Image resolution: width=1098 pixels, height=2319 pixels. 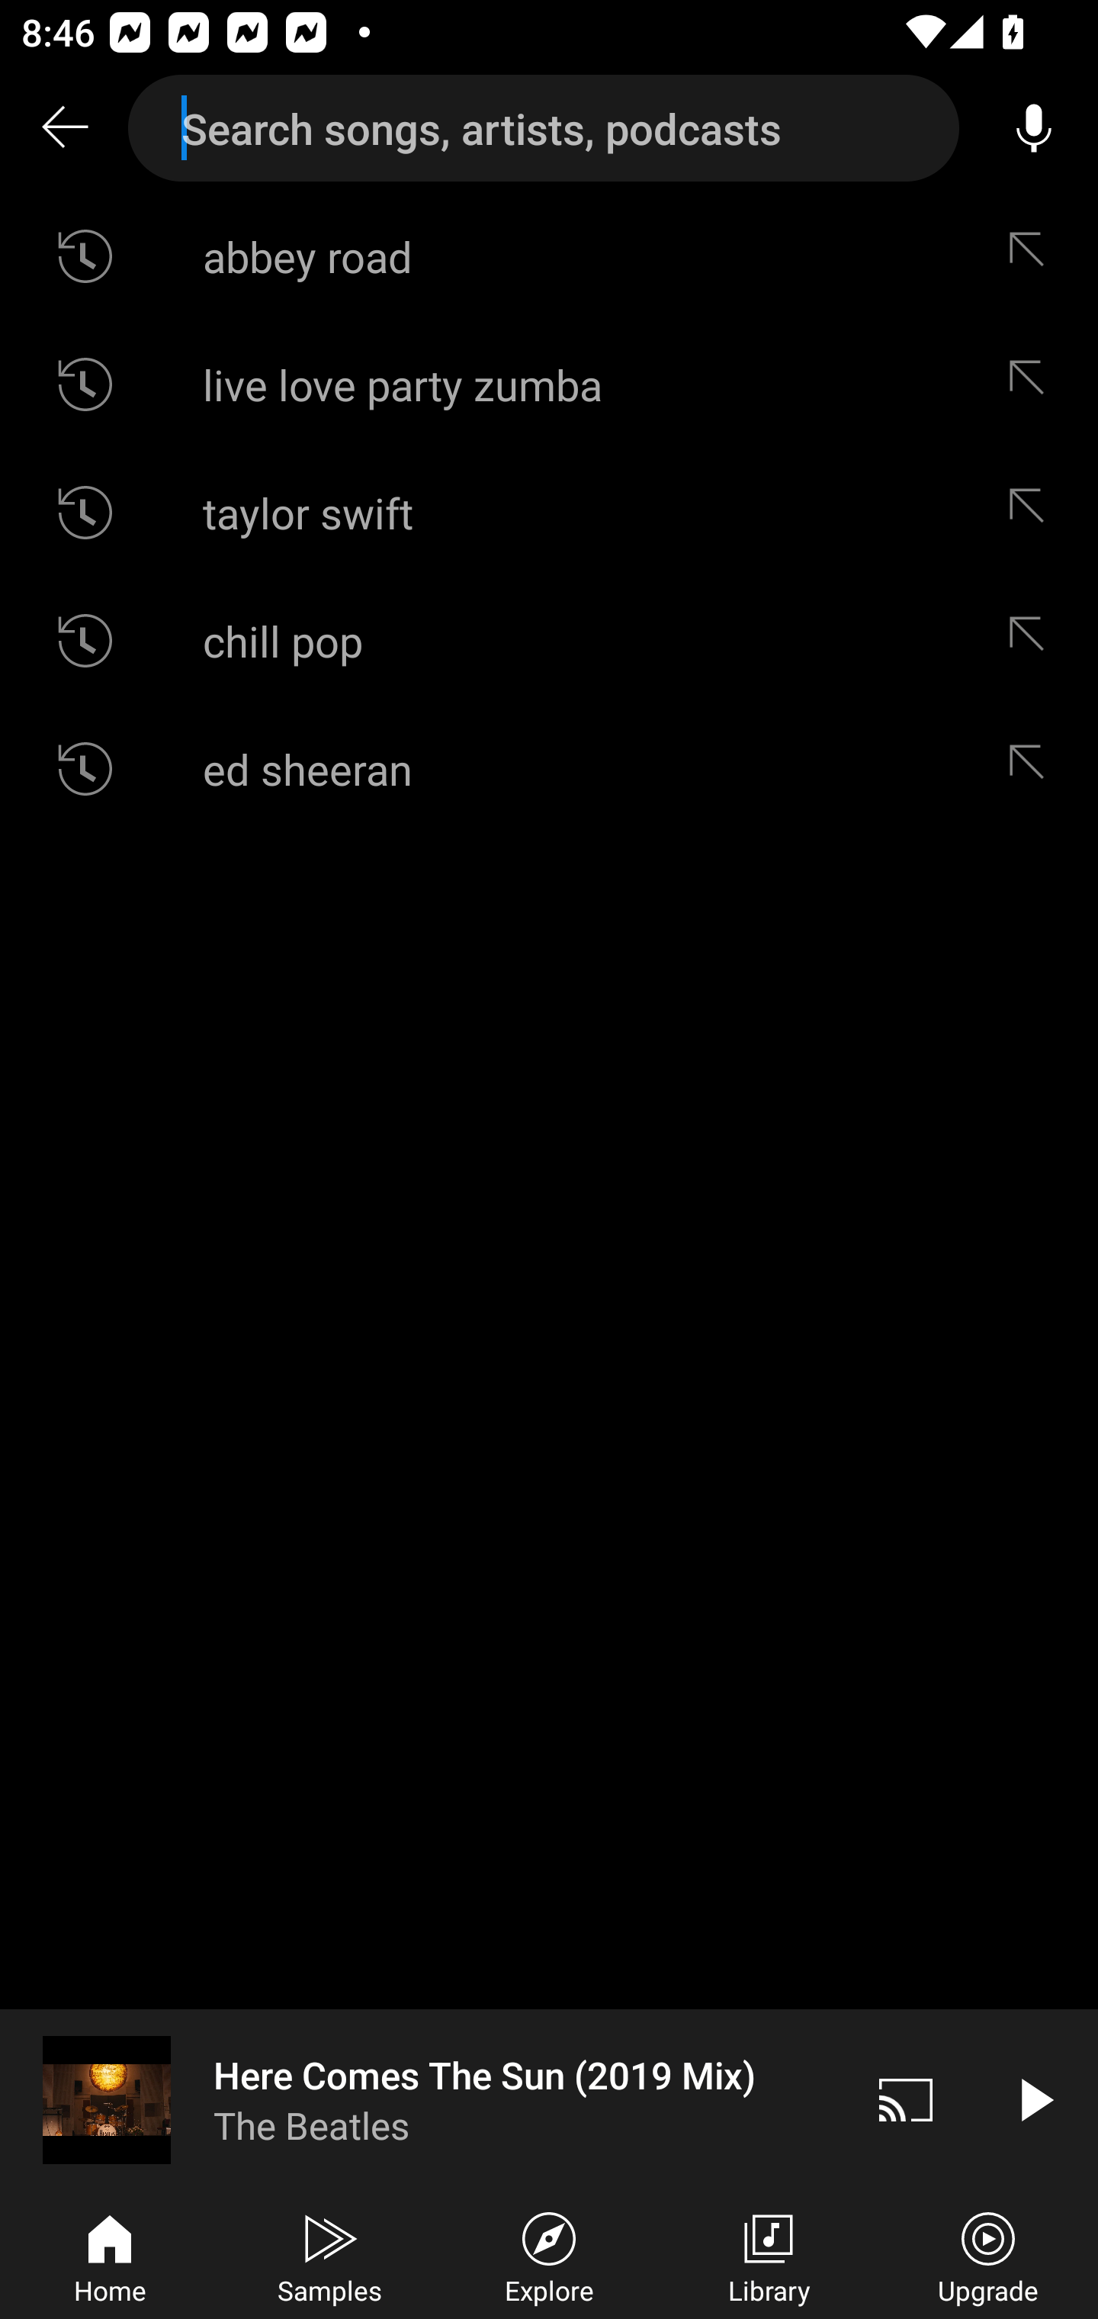 I want to click on Voice search, so click(x=1034, y=128).